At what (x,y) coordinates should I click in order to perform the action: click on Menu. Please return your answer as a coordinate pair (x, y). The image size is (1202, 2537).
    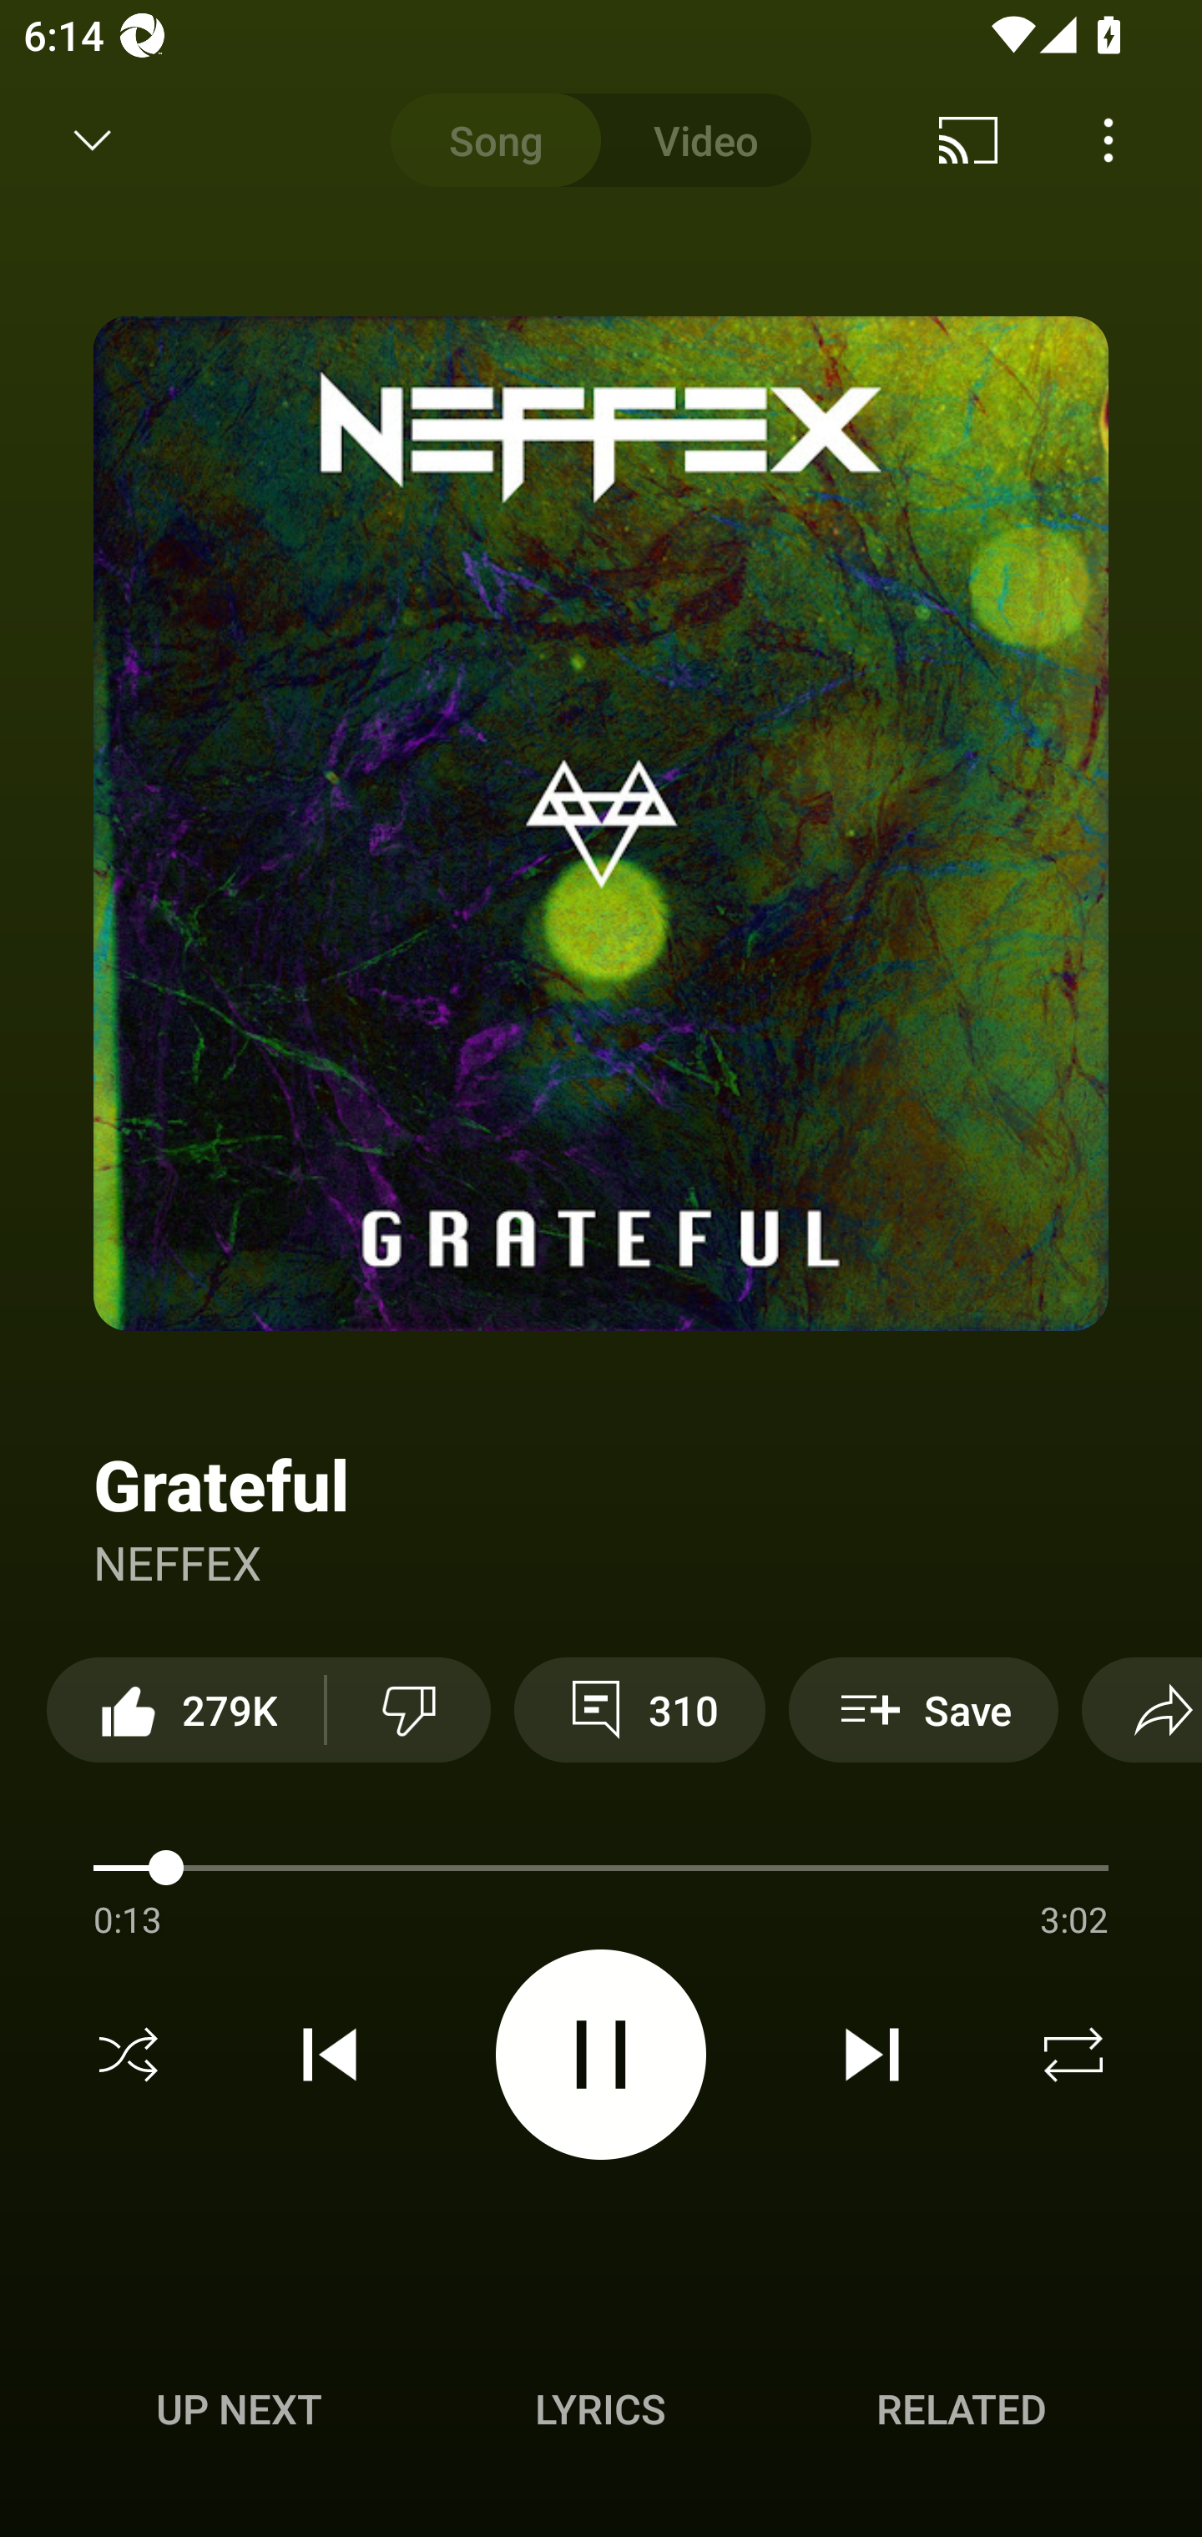
    Looking at the image, I should click on (1109, 140).